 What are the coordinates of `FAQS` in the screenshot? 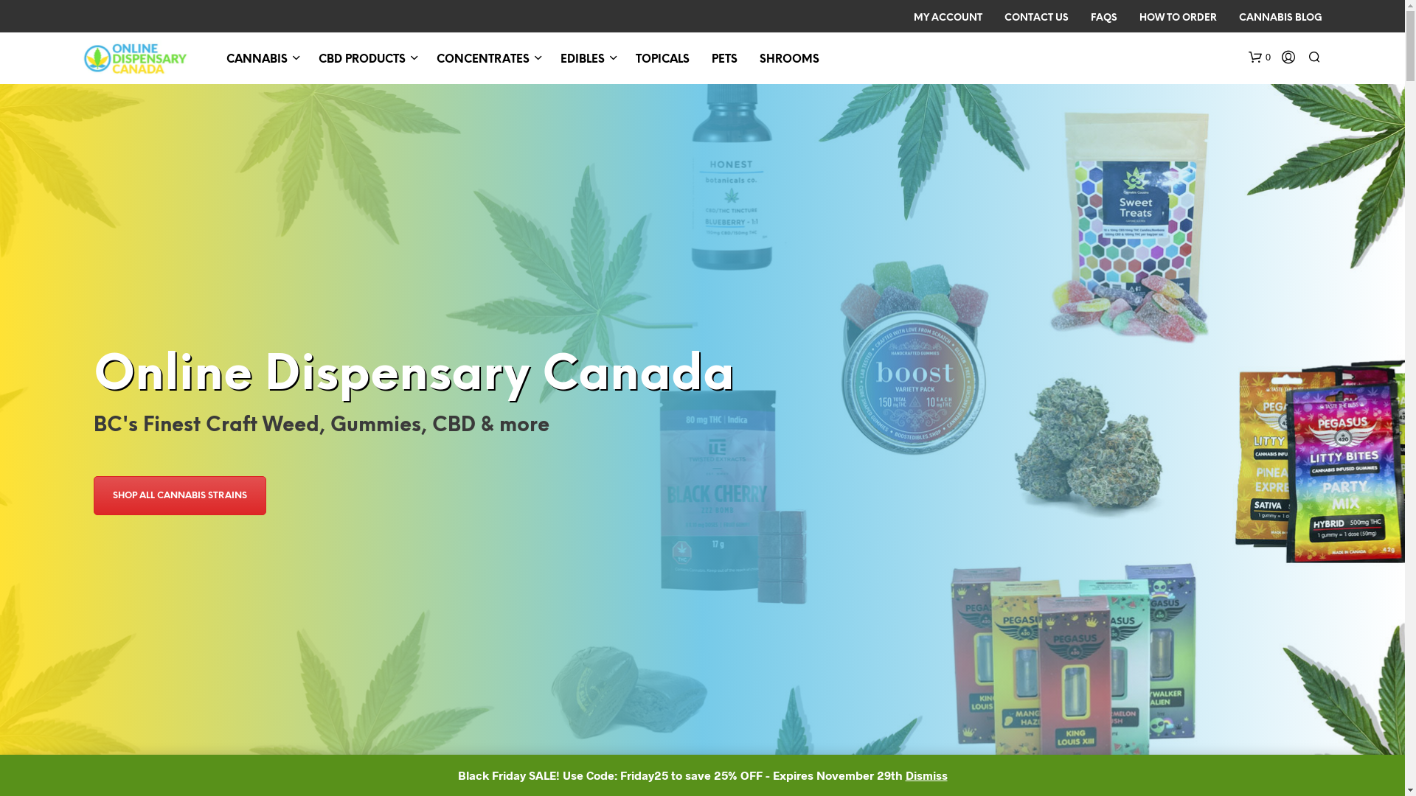 It's located at (1104, 18).